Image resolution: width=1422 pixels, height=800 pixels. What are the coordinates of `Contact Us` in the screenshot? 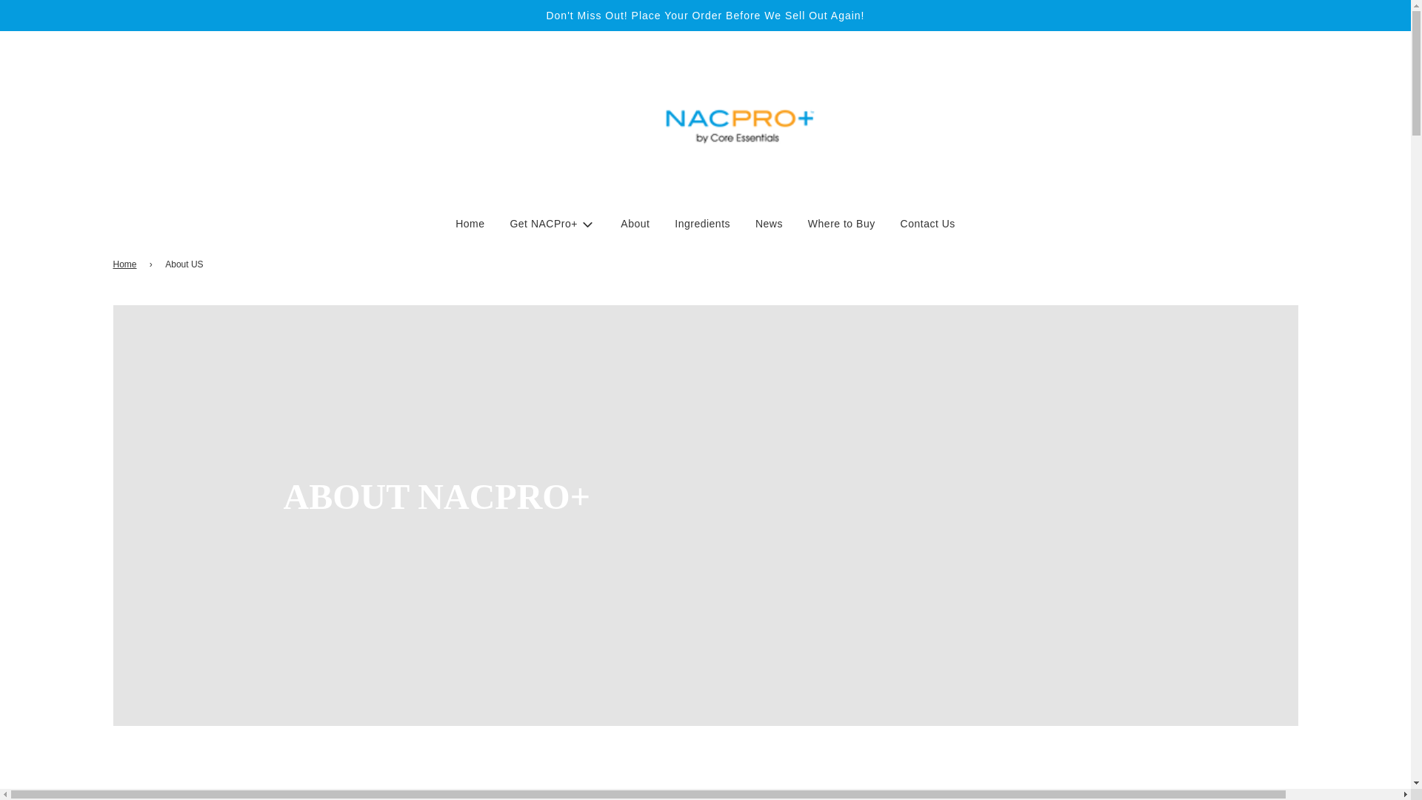 It's located at (928, 224).